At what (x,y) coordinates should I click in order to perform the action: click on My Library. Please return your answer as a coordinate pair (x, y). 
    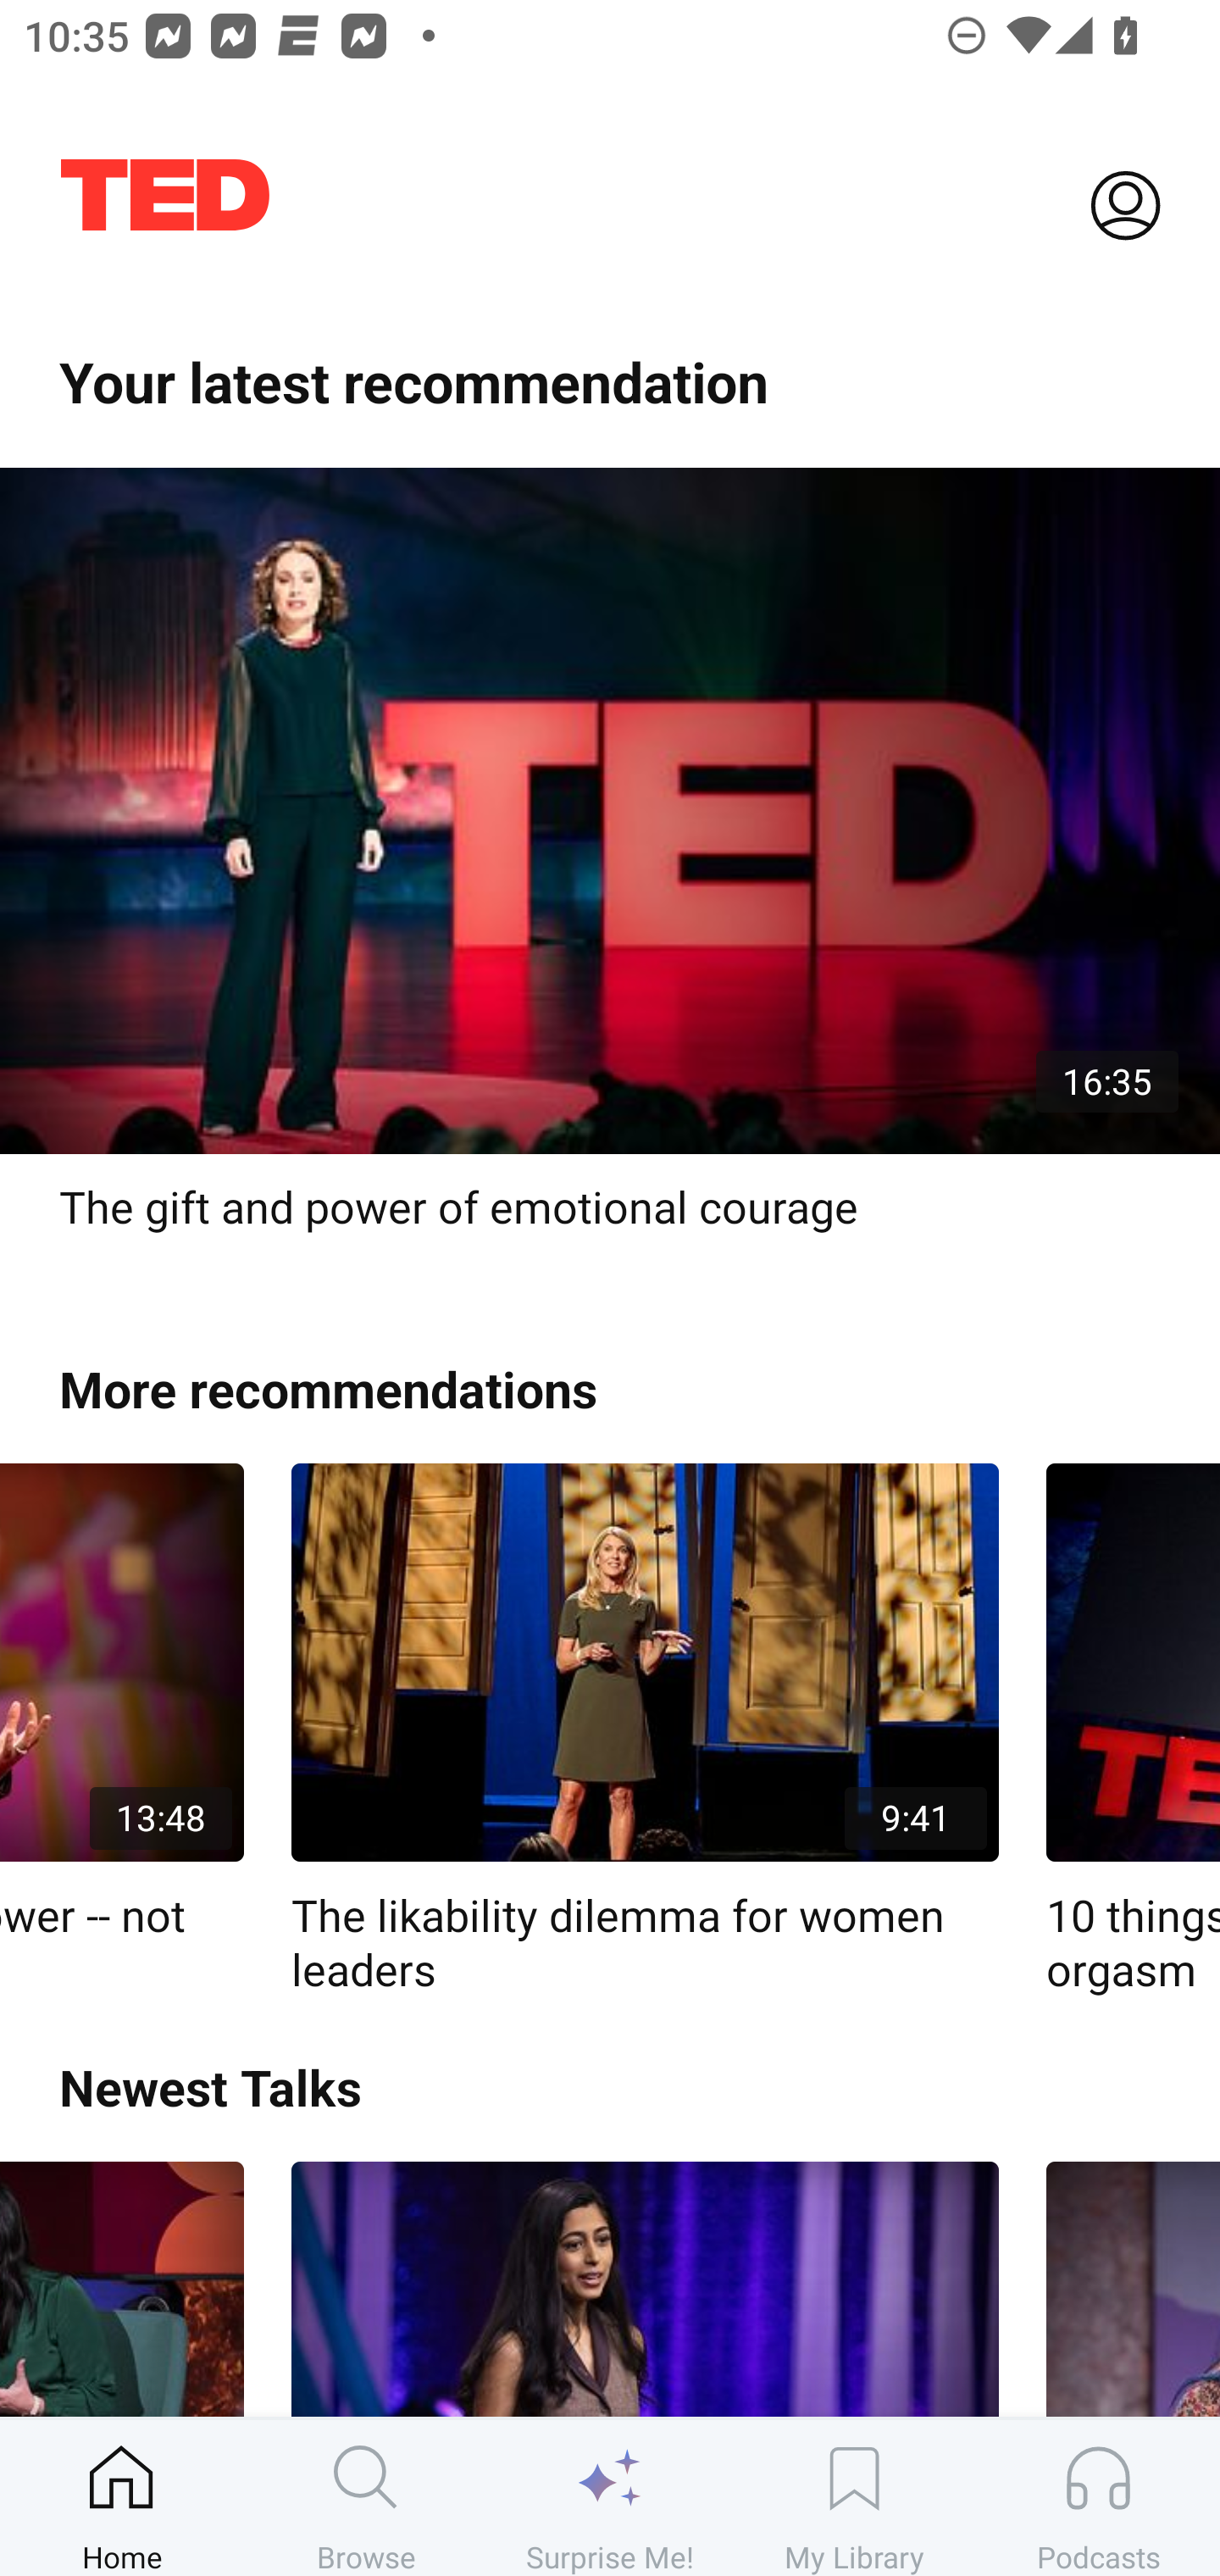
    Looking at the image, I should click on (854, 2497).